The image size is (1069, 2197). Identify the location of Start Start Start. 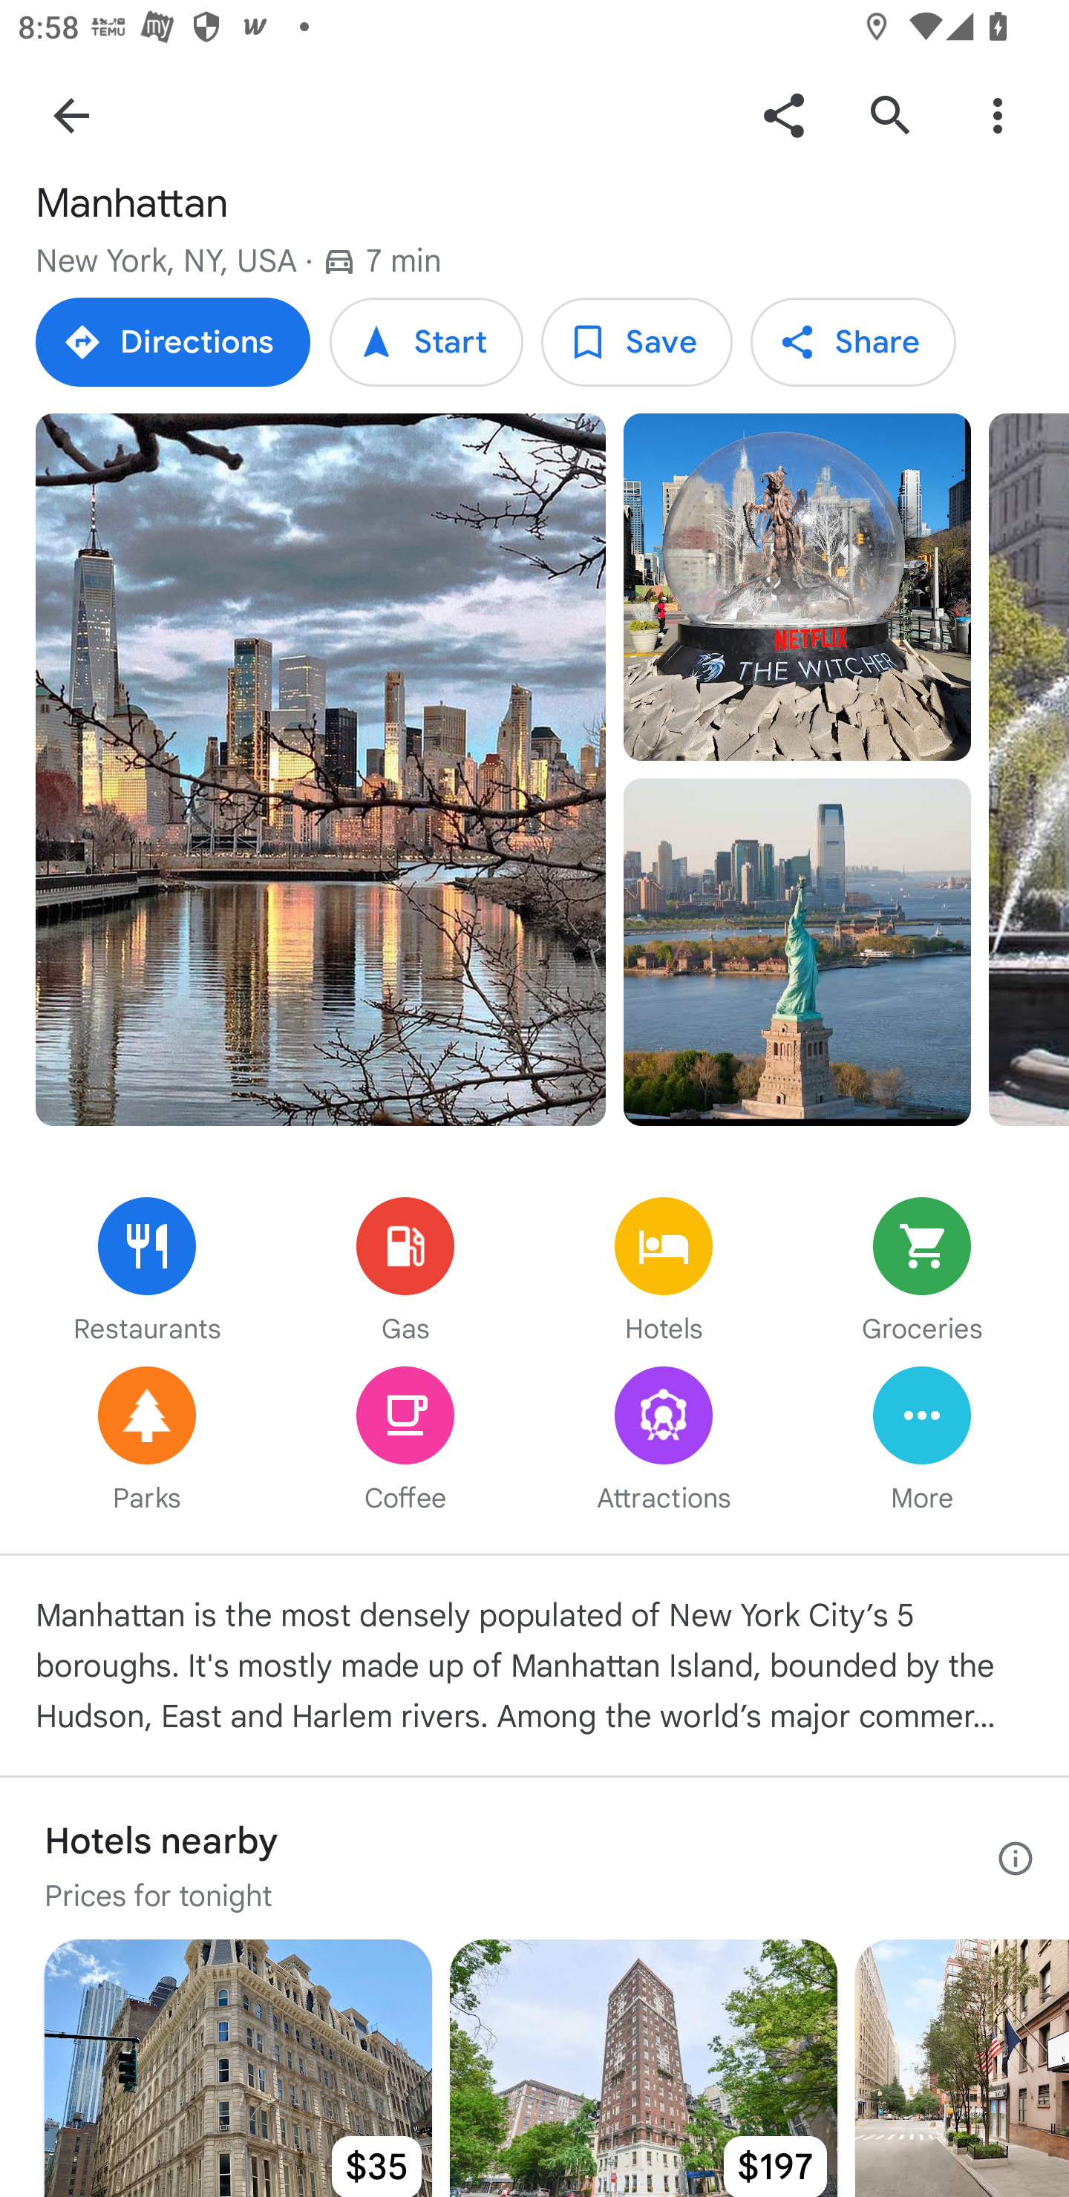
(426, 341).